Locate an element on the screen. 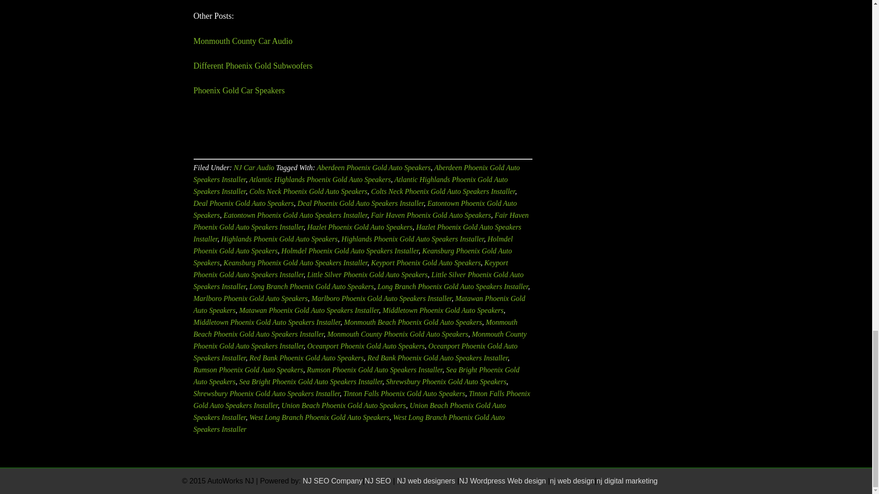 This screenshot has height=494, width=879. Little Silver Phoenix Gold Auto Speakers is located at coordinates (367, 274).